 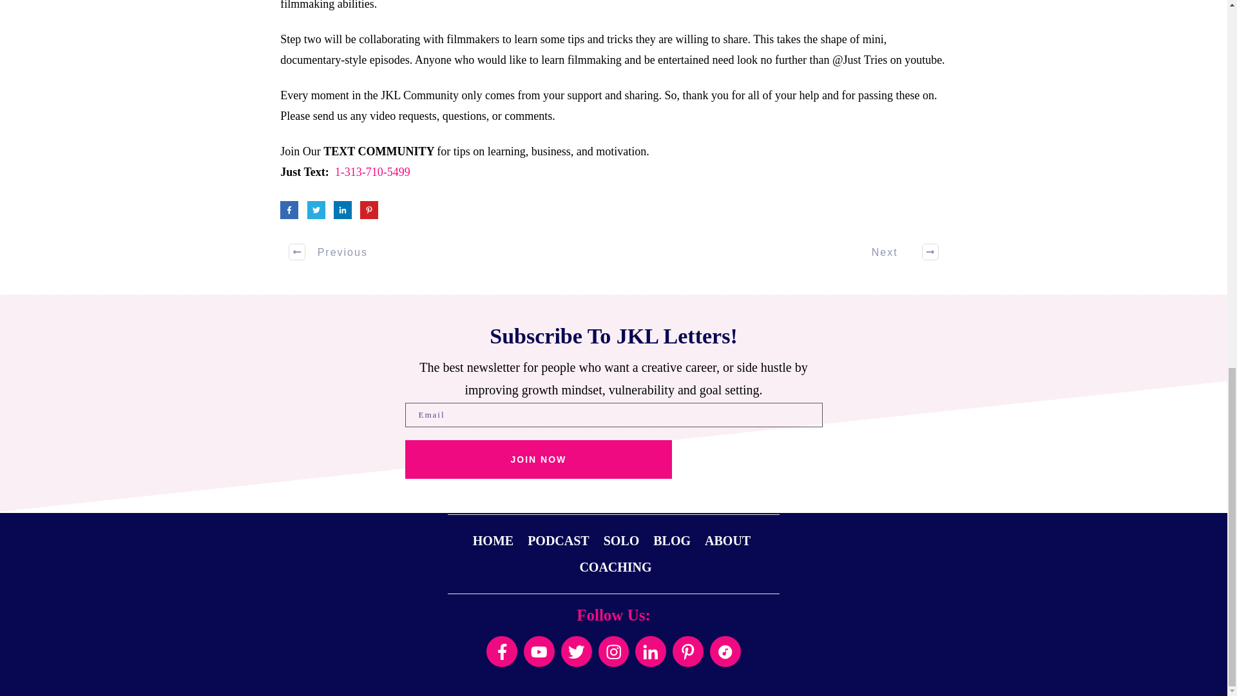 What do you see at coordinates (671, 540) in the screenshot?
I see `BLOG` at bounding box center [671, 540].